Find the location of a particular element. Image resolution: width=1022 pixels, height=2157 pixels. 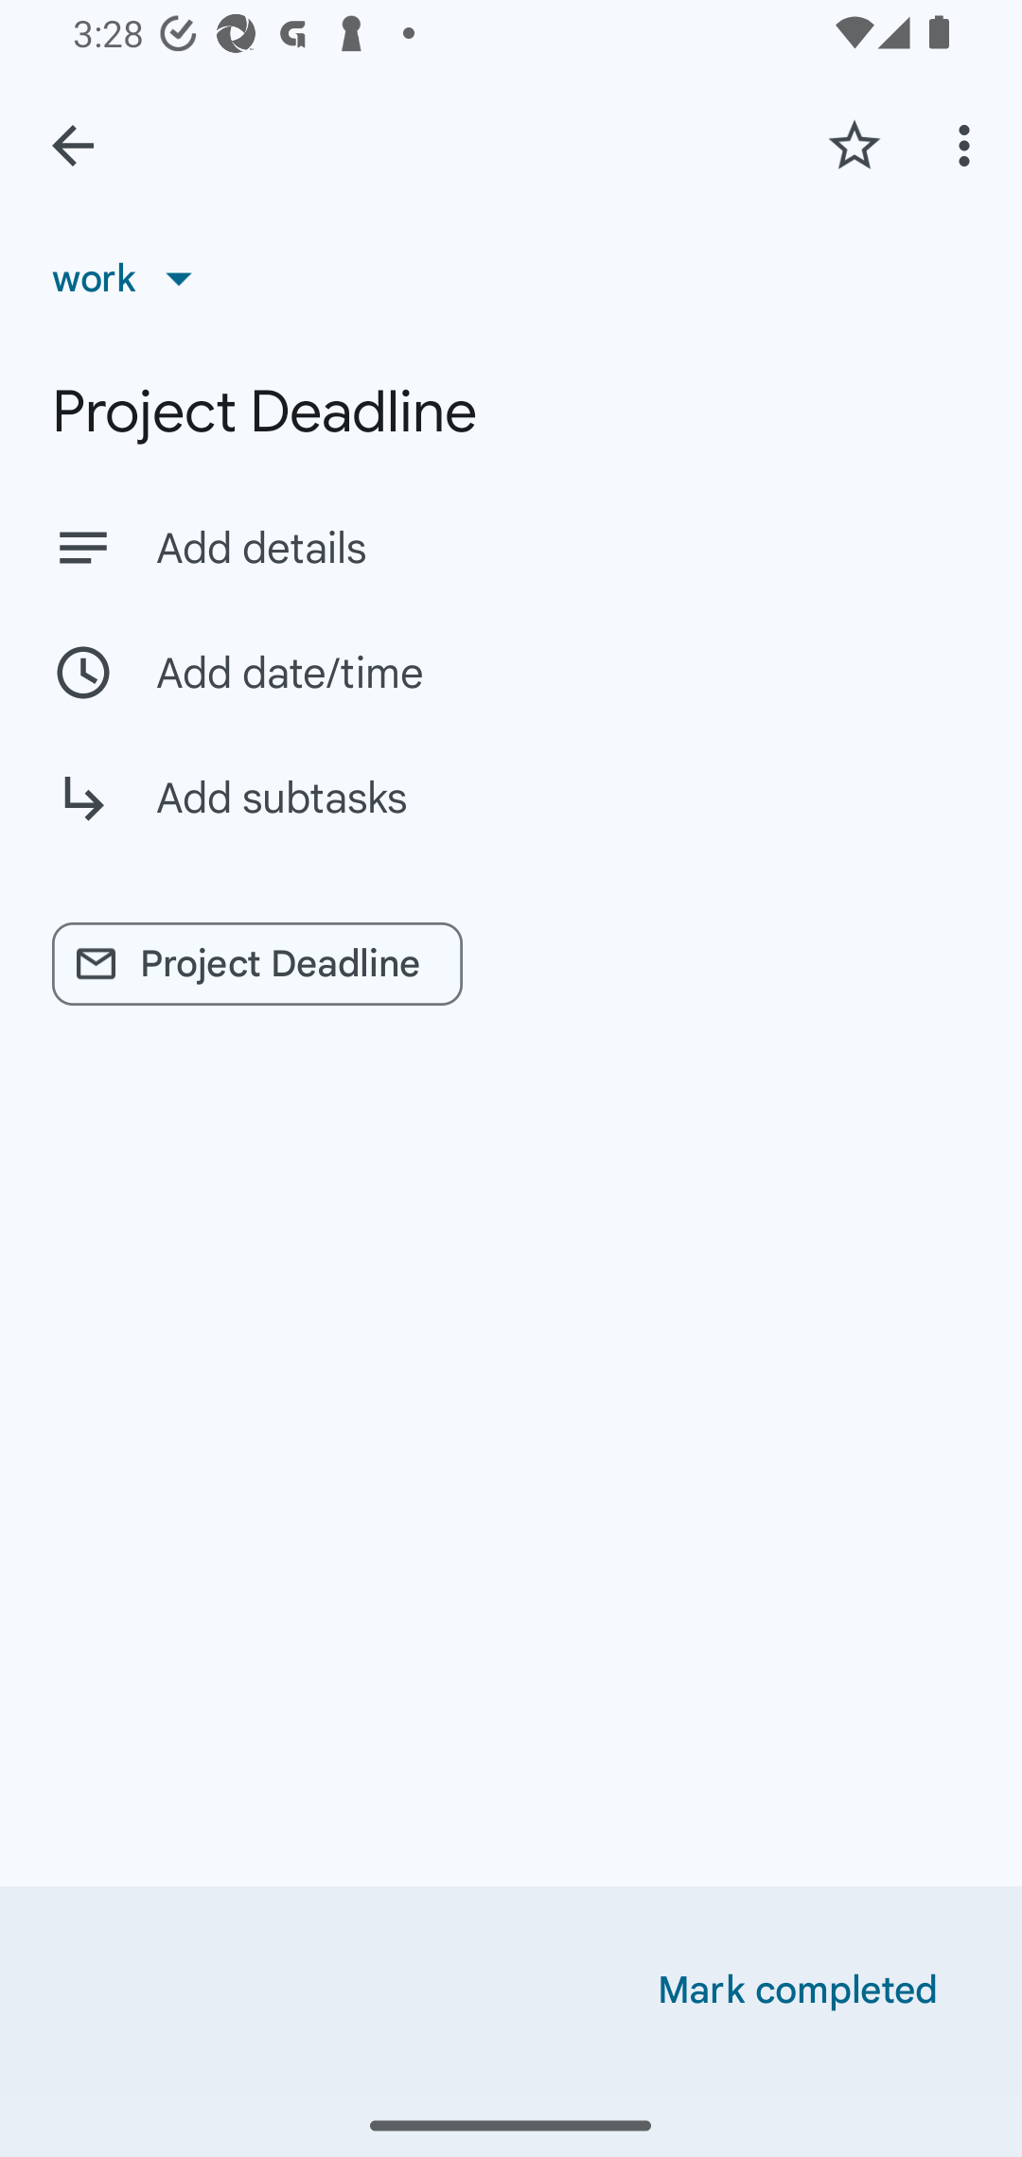

Back is located at coordinates (73, 146).